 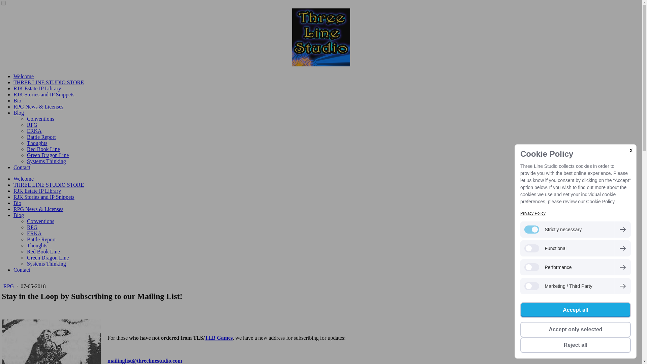 I want to click on Red Book Line, so click(x=43, y=251).